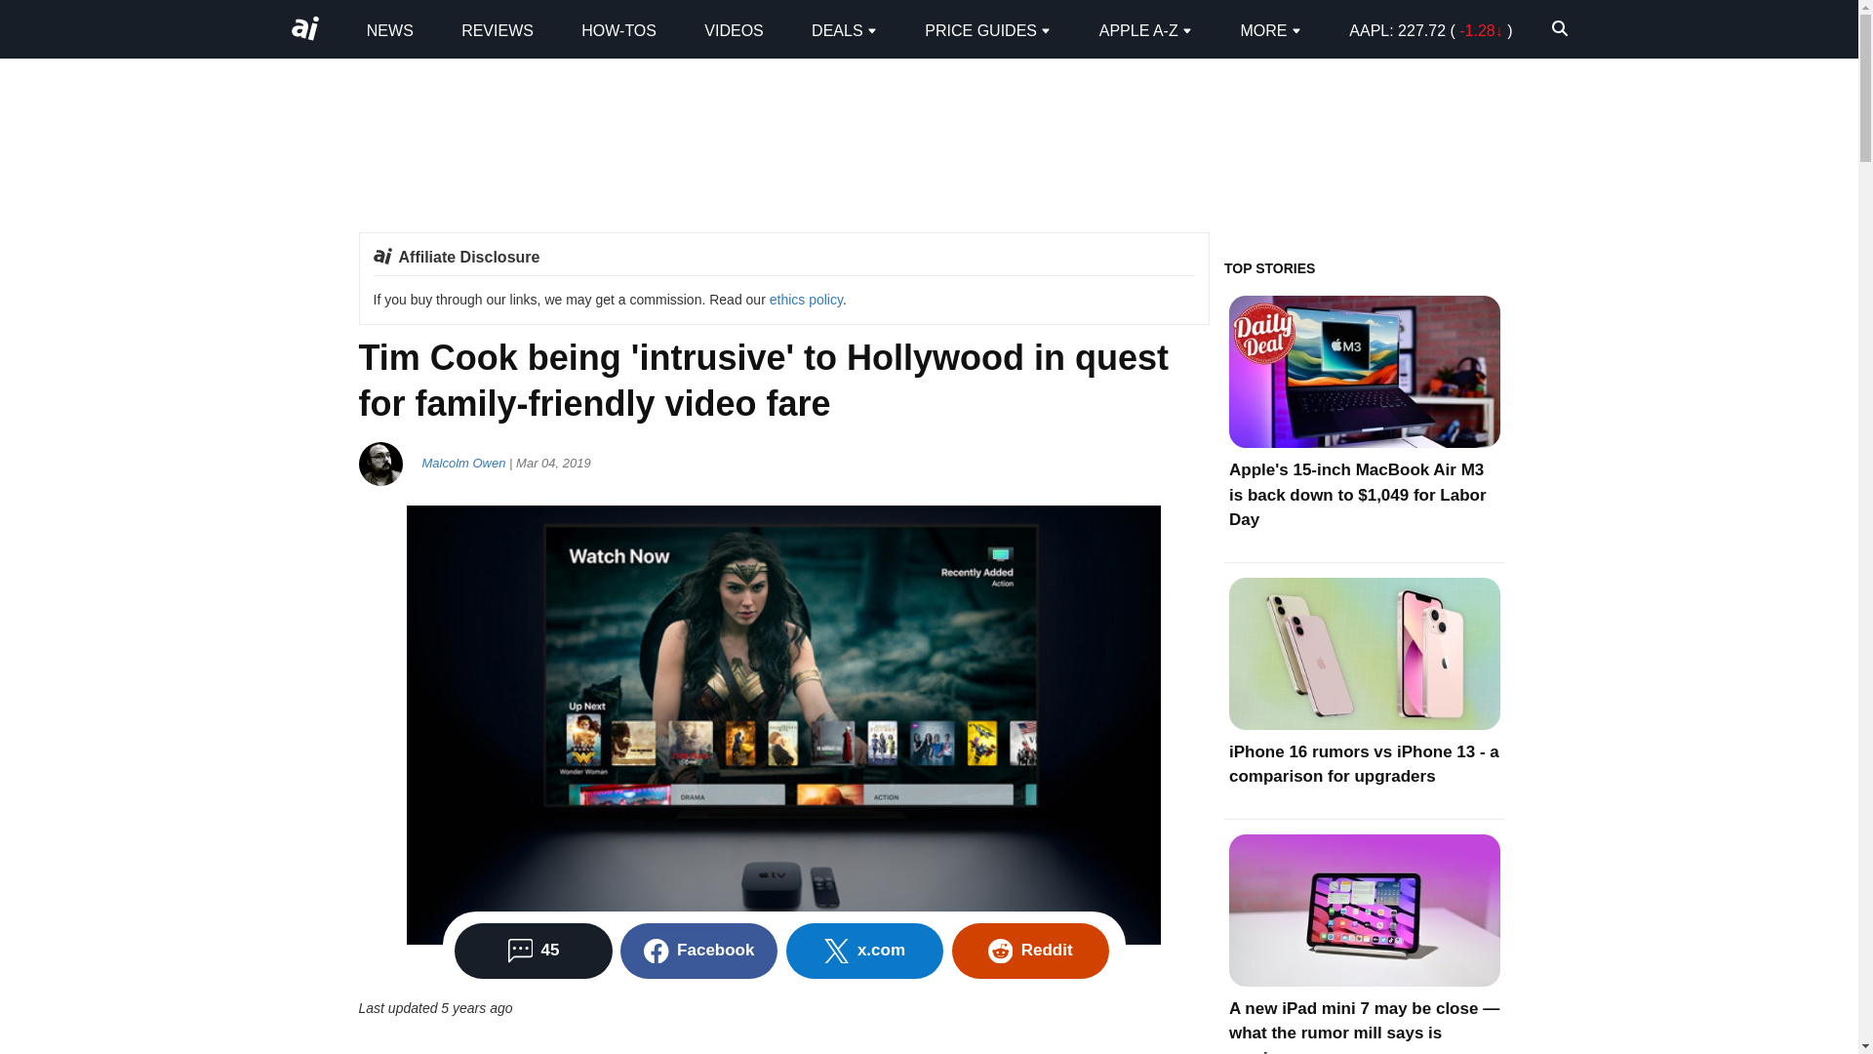 Image resolution: width=1873 pixels, height=1054 pixels. I want to click on News, so click(390, 29).